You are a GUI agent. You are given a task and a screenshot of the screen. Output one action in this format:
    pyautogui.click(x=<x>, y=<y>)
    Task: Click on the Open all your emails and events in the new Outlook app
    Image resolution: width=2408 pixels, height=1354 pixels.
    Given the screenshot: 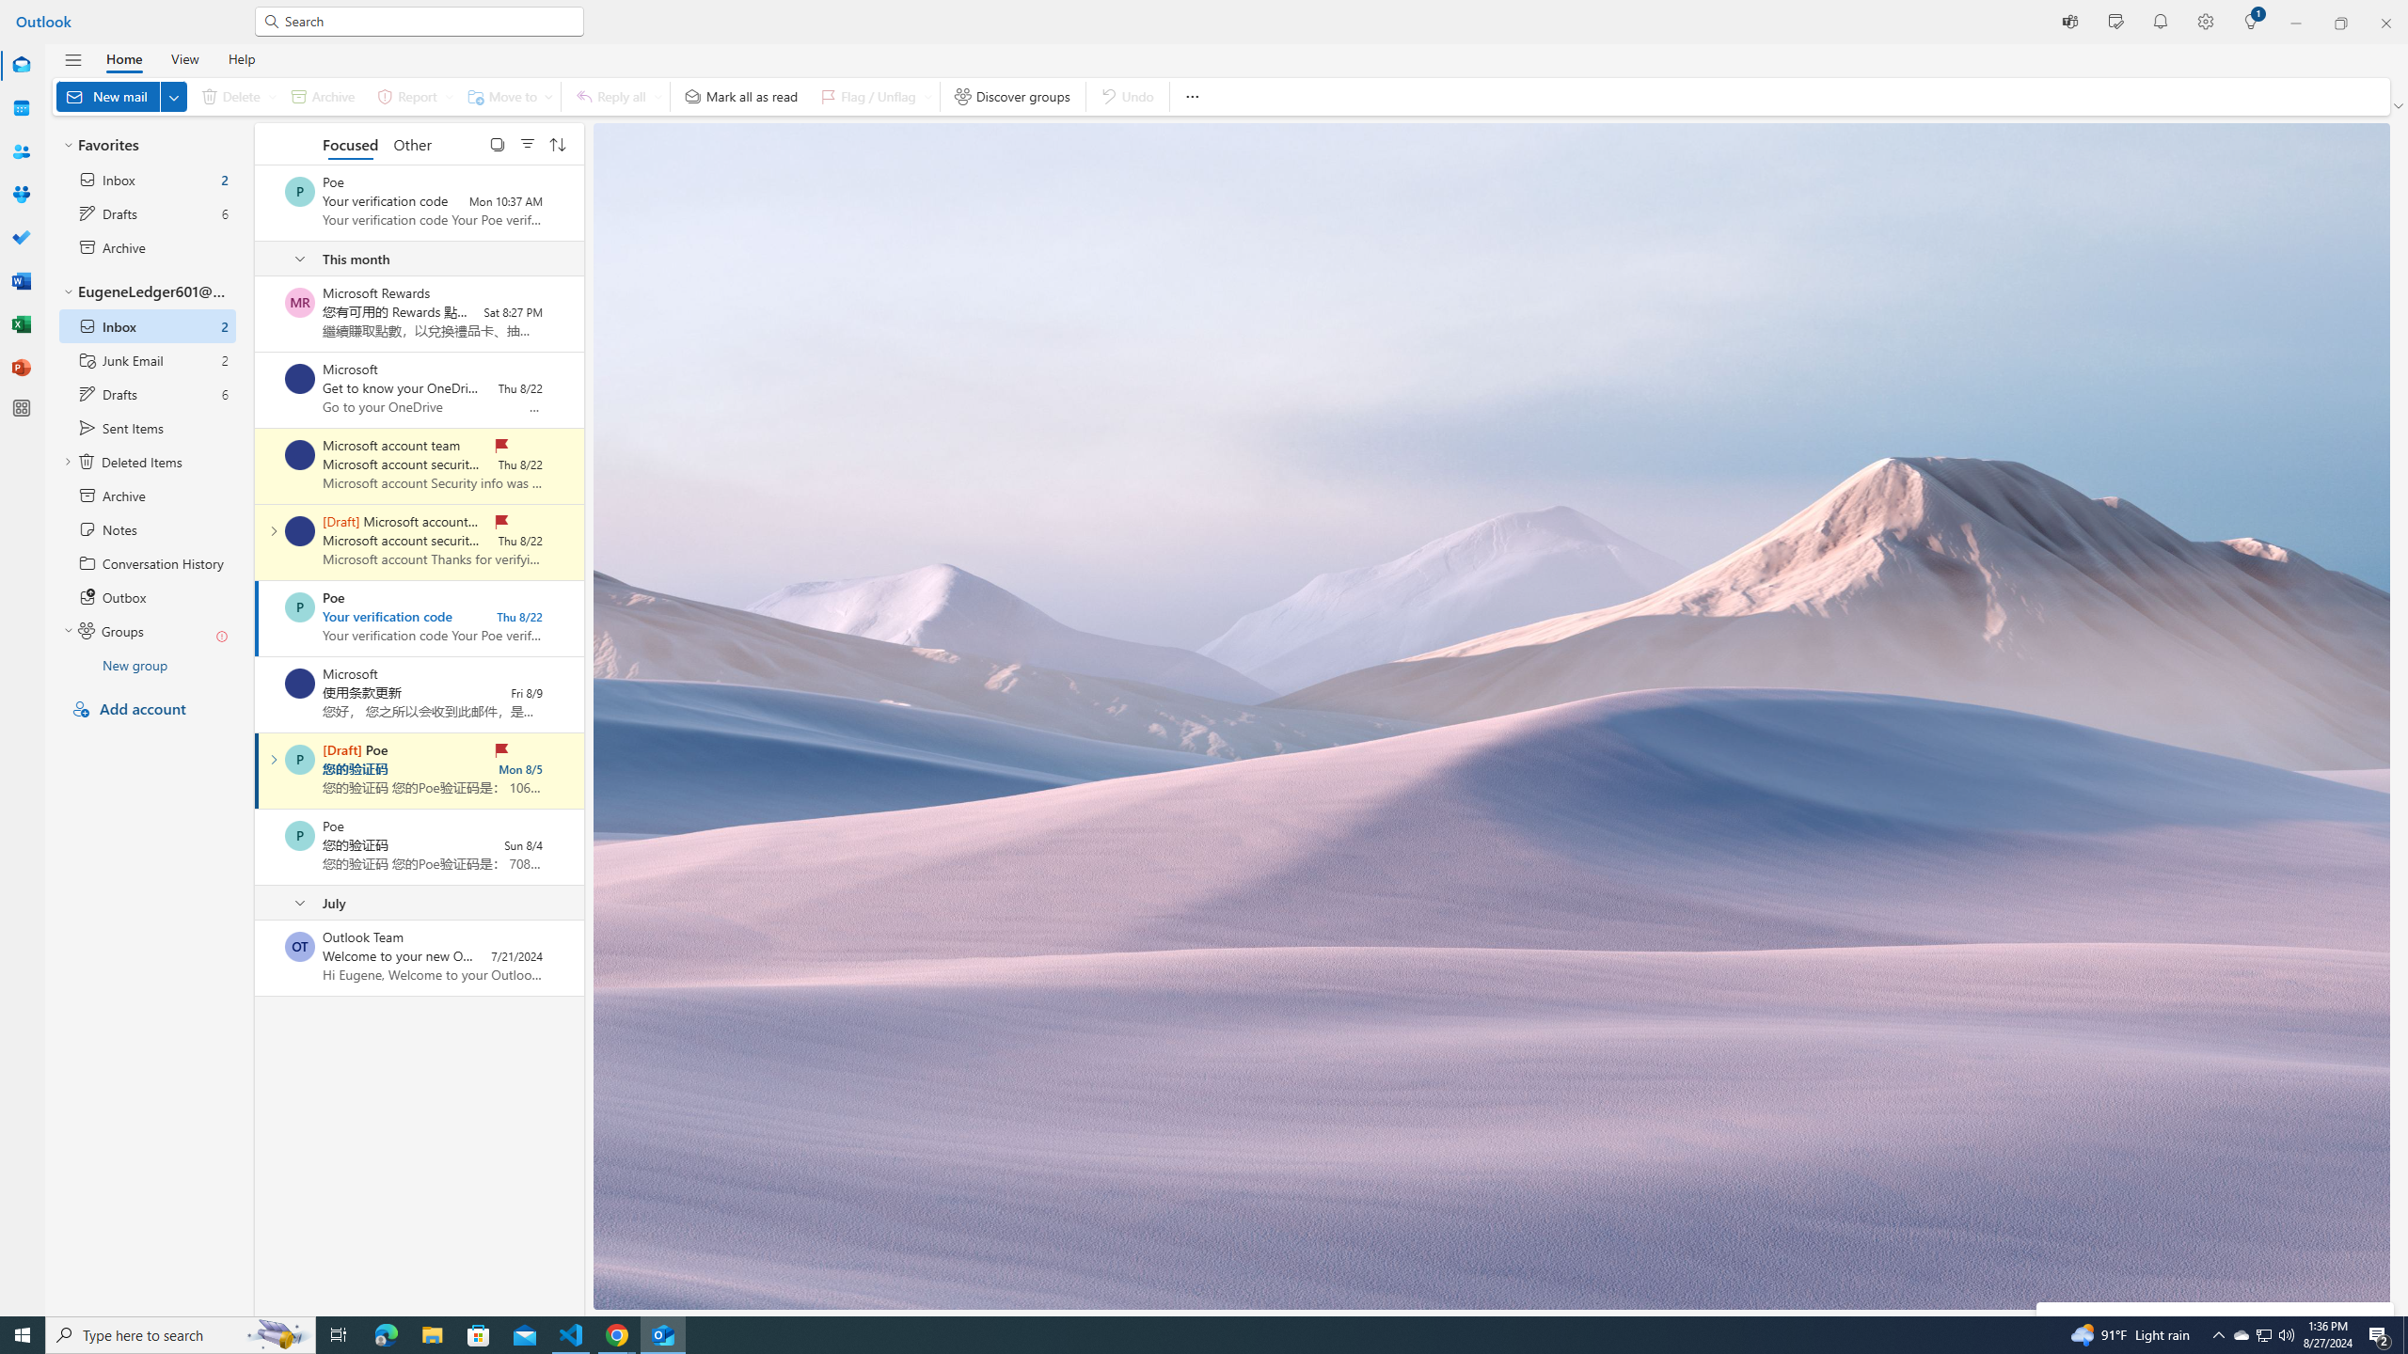 What is the action you would take?
    pyautogui.click(x=2214, y=1356)
    